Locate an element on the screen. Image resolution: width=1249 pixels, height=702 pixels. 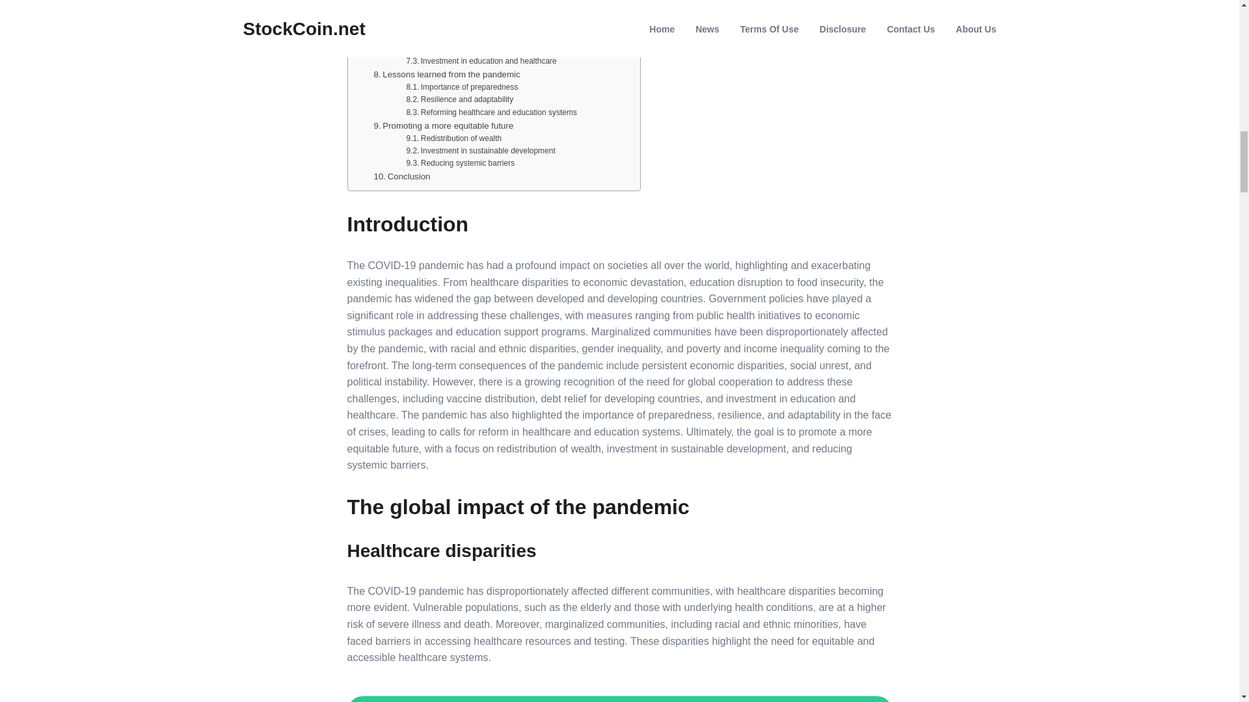
Investment in education and healthcare is located at coordinates (481, 61).